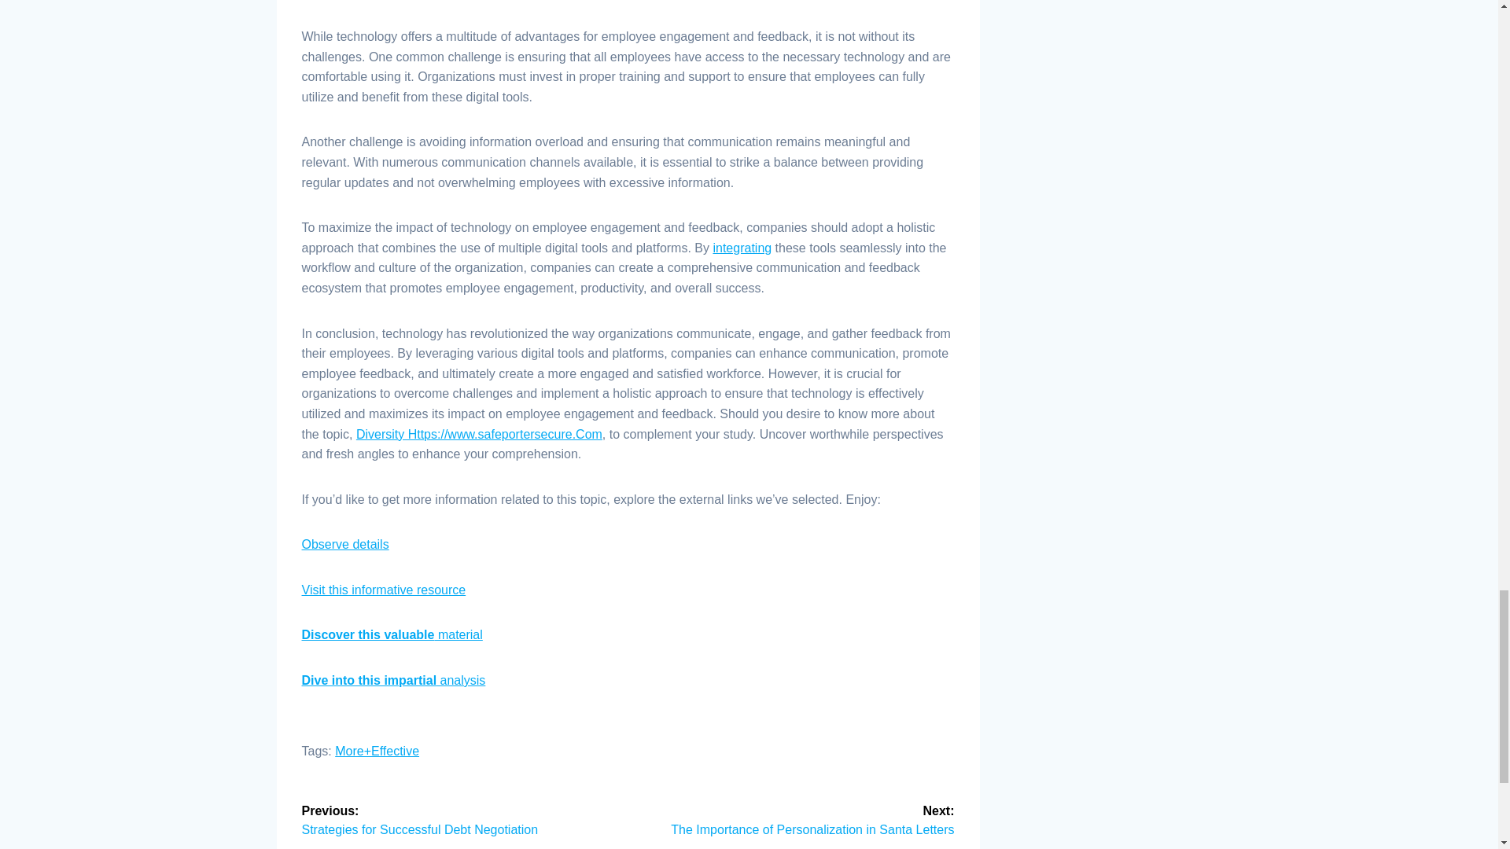 This screenshot has height=849, width=1510. What do you see at coordinates (394, 680) in the screenshot?
I see `Dive into this impartial analysis` at bounding box center [394, 680].